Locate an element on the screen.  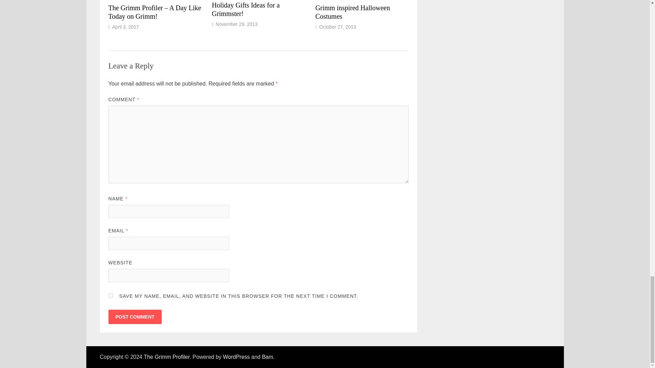
Post Comment is located at coordinates (135, 317).